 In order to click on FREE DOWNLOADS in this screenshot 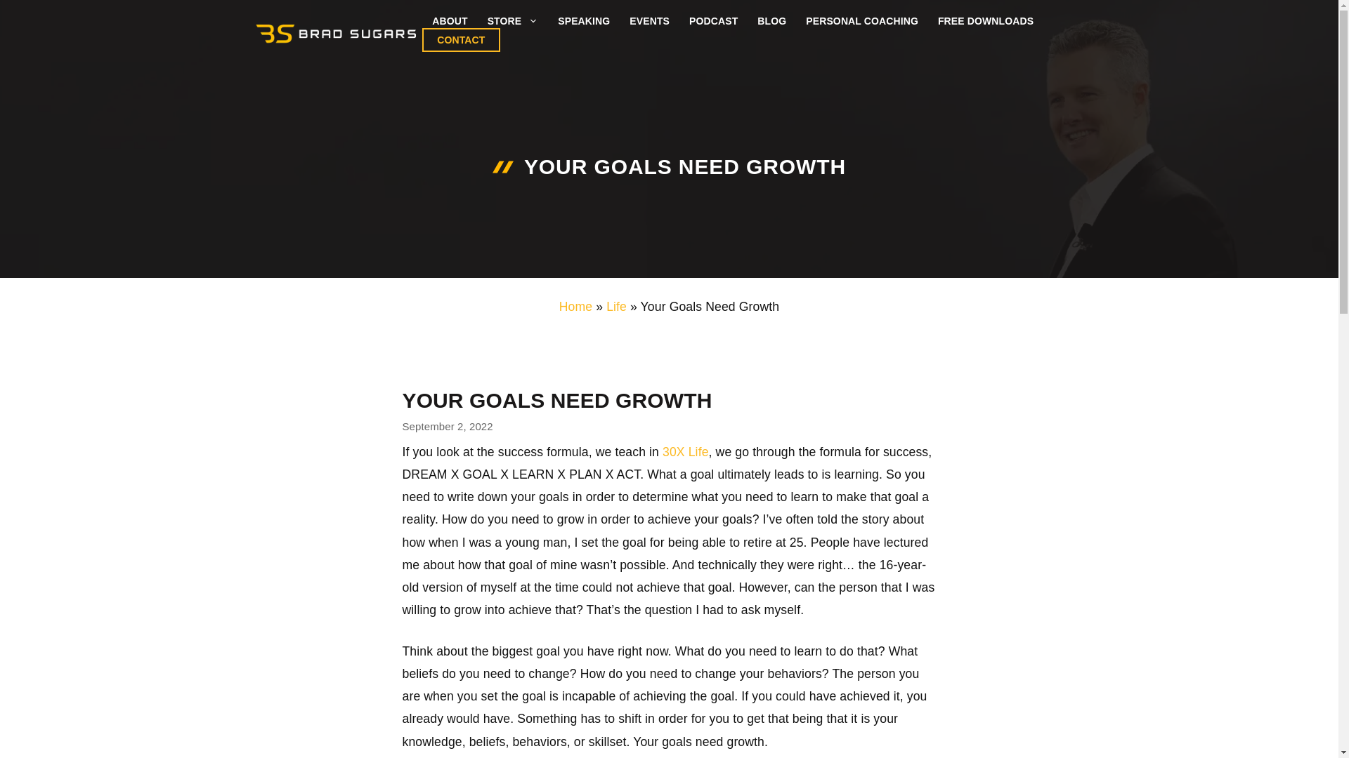, I will do `click(985, 21)`.